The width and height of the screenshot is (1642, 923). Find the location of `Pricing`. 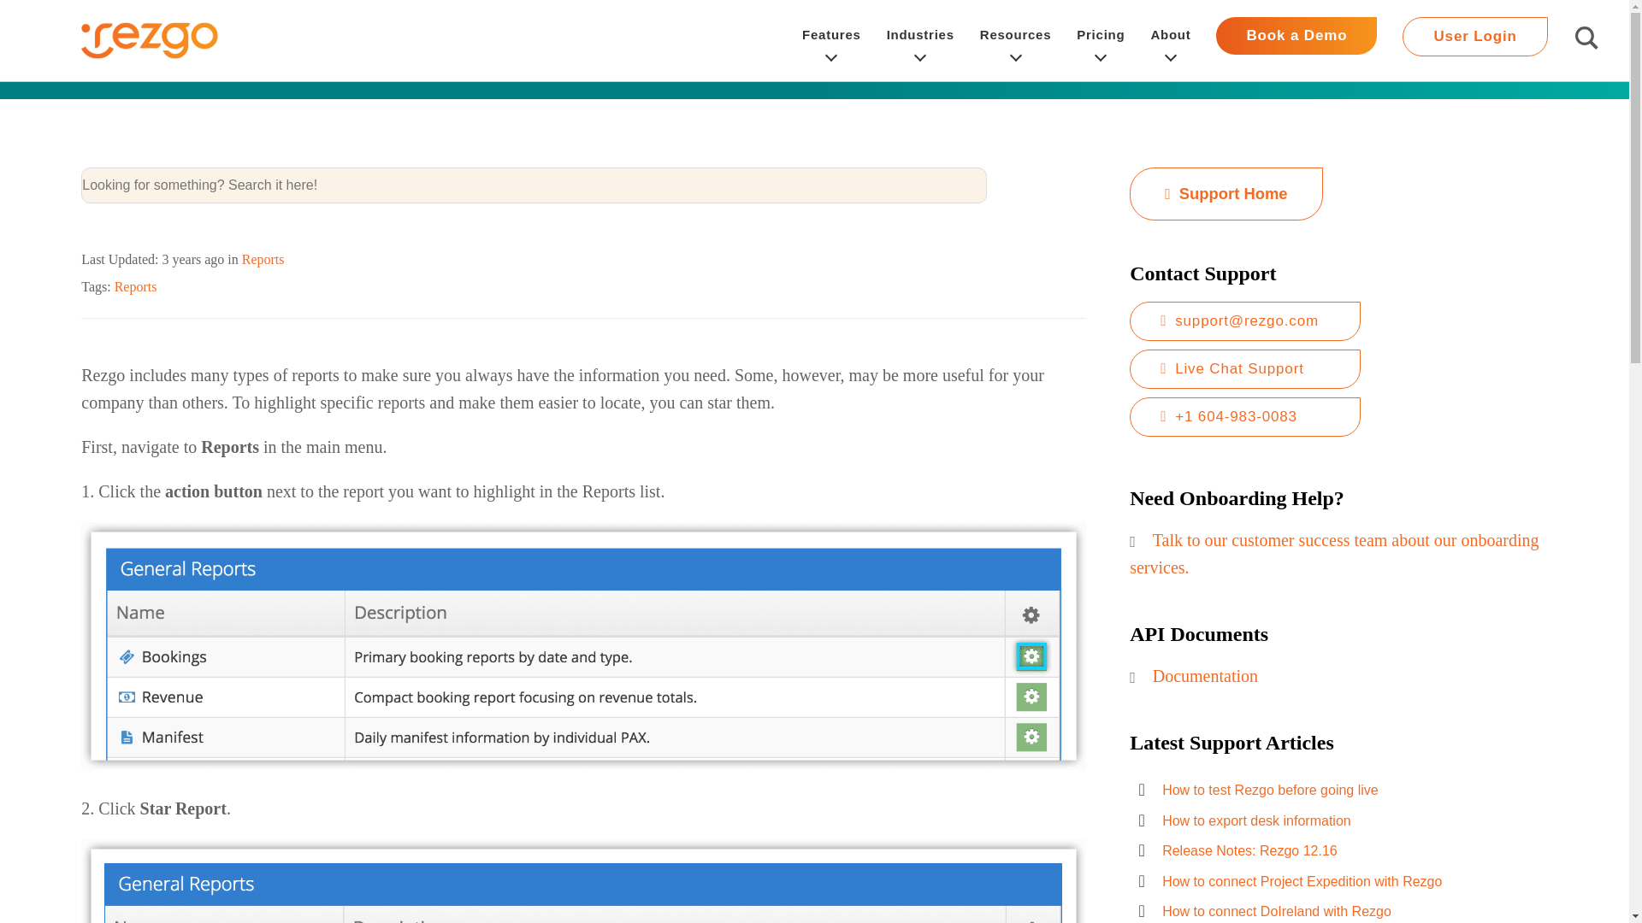

Pricing is located at coordinates (1101, 41).